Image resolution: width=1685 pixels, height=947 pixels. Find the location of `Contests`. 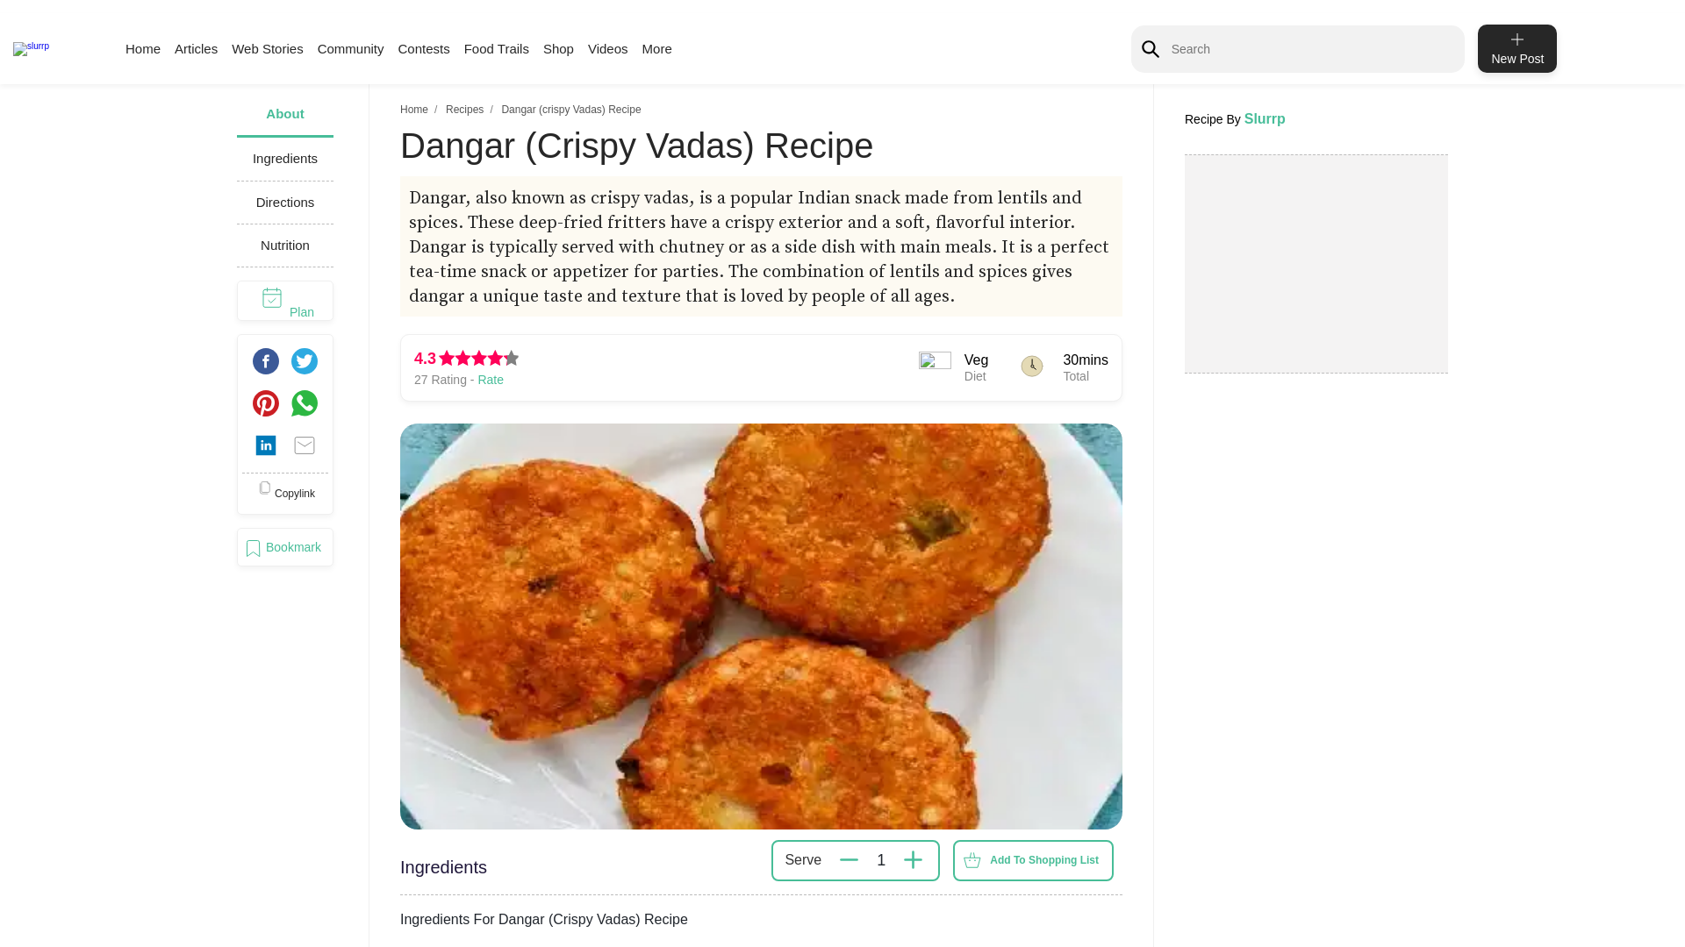

Contests is located at coordinates (423, 48).